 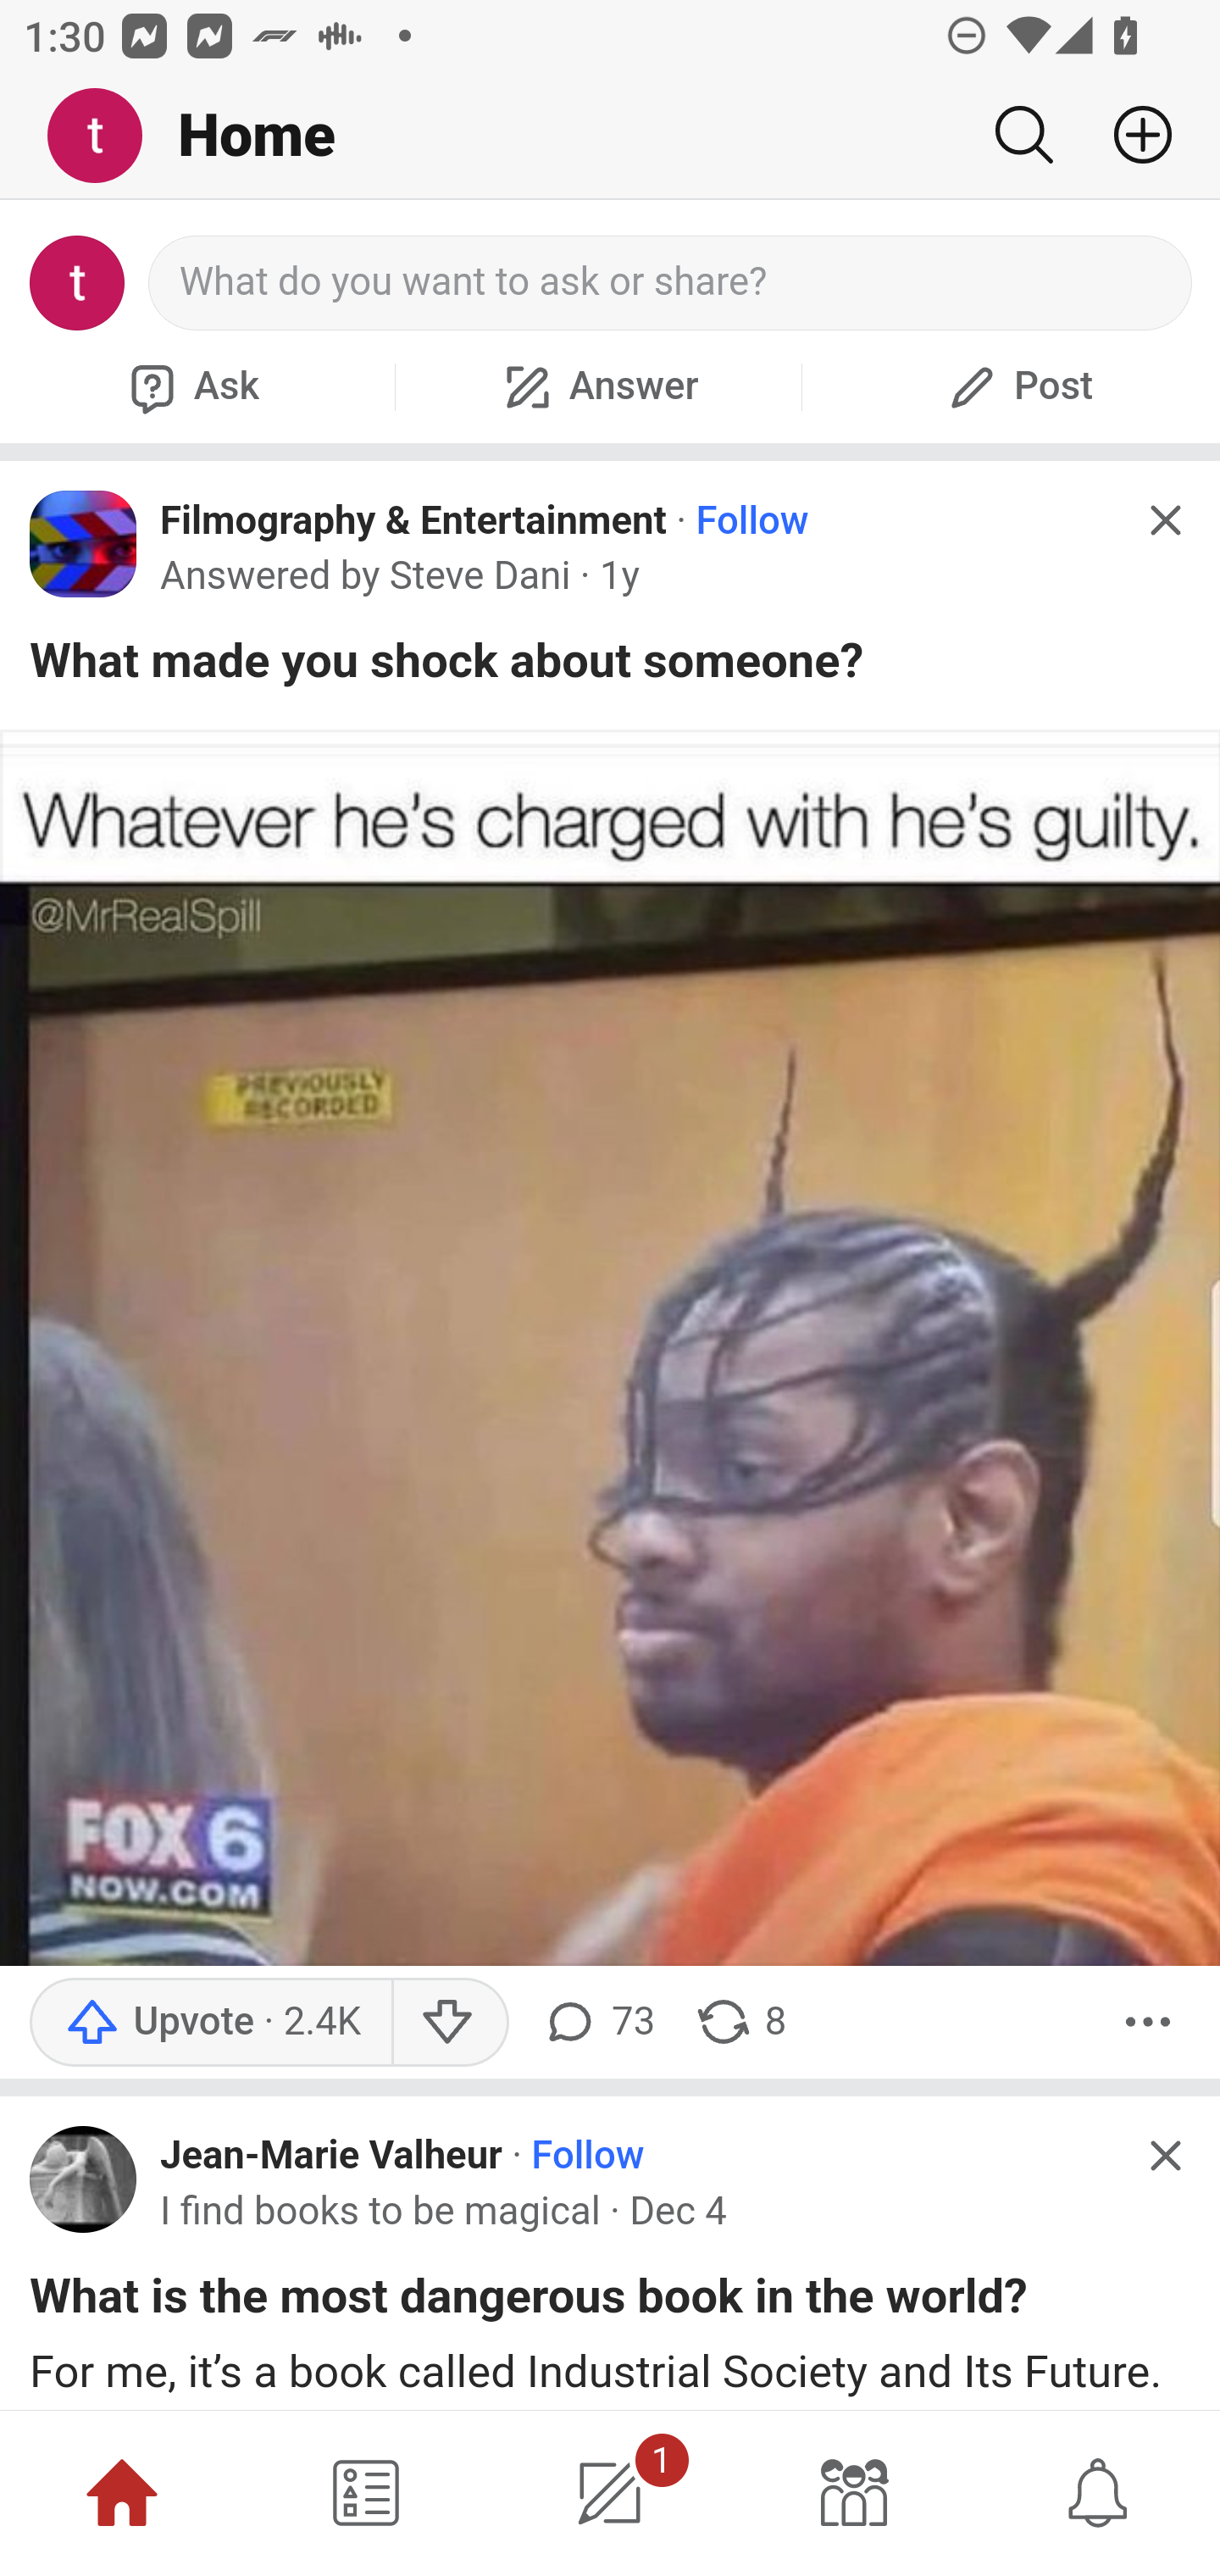 I want to click on Post, so click(x=1017, y=386).